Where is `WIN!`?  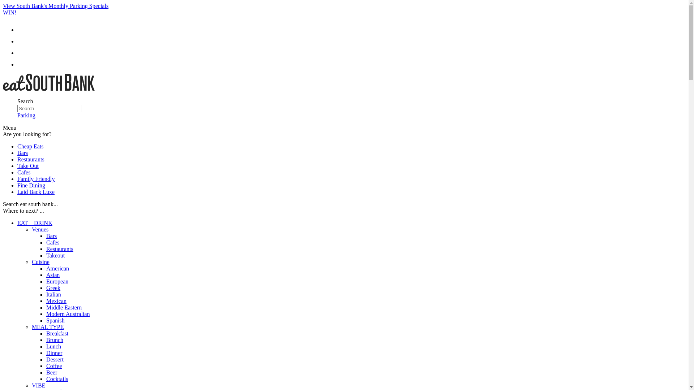
WIN! is located at coordinates (9, 12).